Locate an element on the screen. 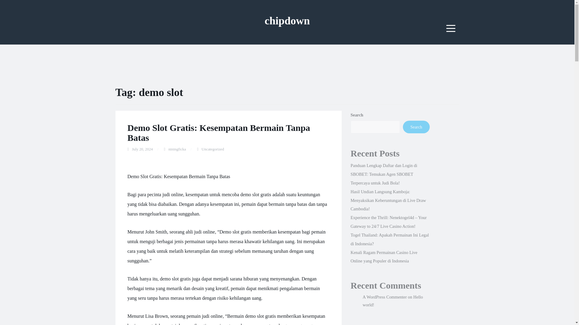 This screenshot has height=325, width=579. chipdown is located at coordinates (287, 20).